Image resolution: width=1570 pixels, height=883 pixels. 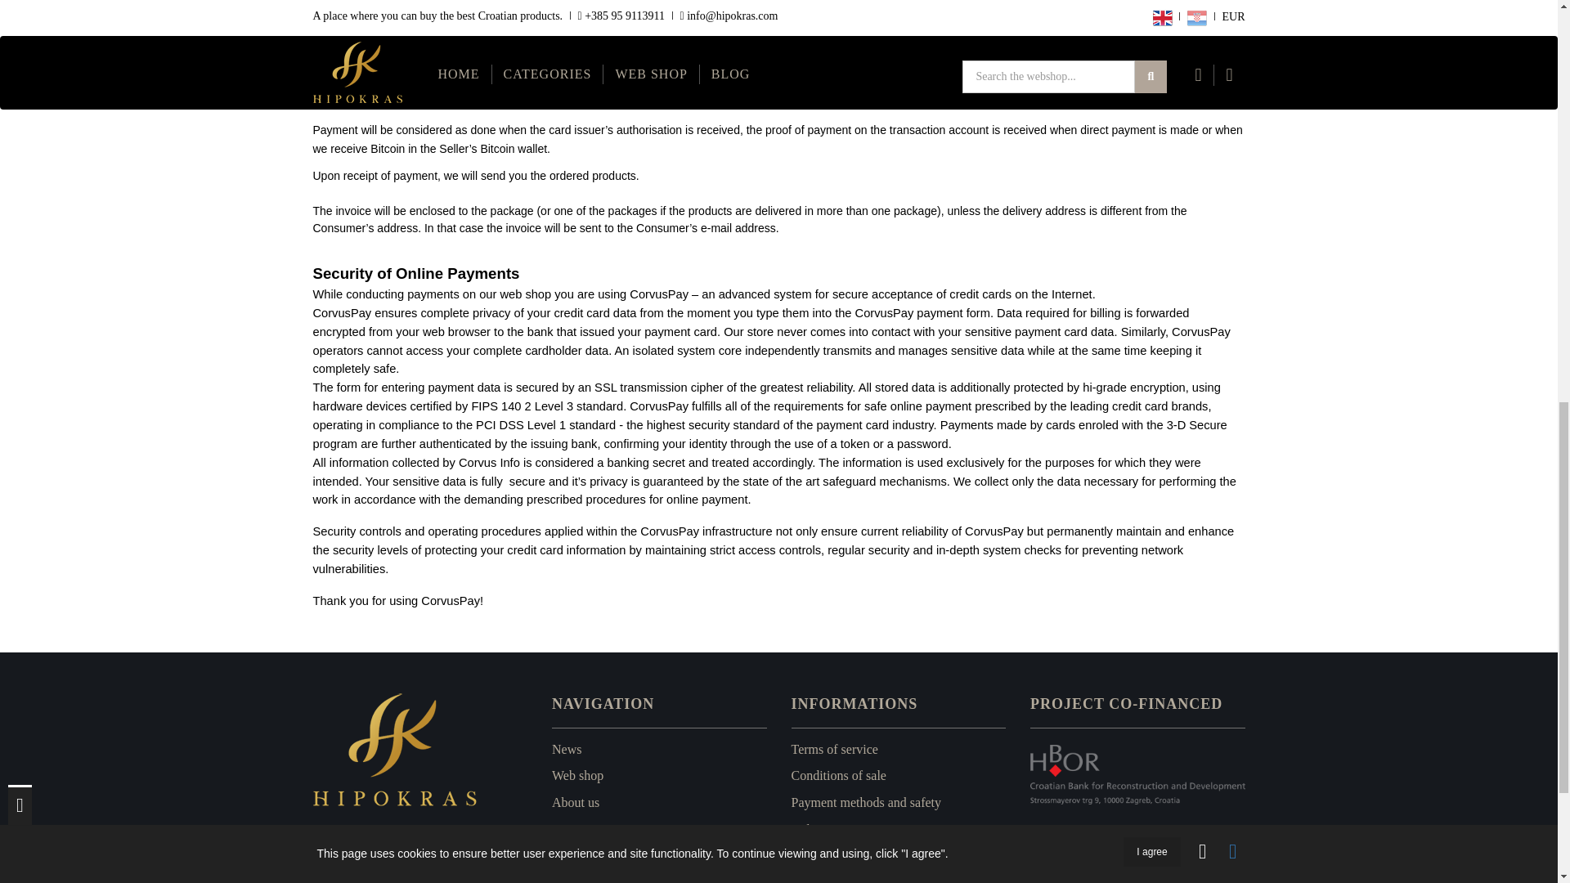 What do you see at coordinates (566, 749) in the screenshot?
I see `News` at bounding box center [566, 749].